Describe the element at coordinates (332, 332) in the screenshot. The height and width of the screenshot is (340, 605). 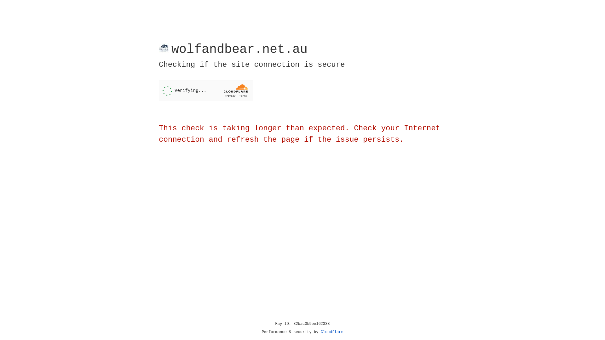
I see `Cloudflare` at that location.